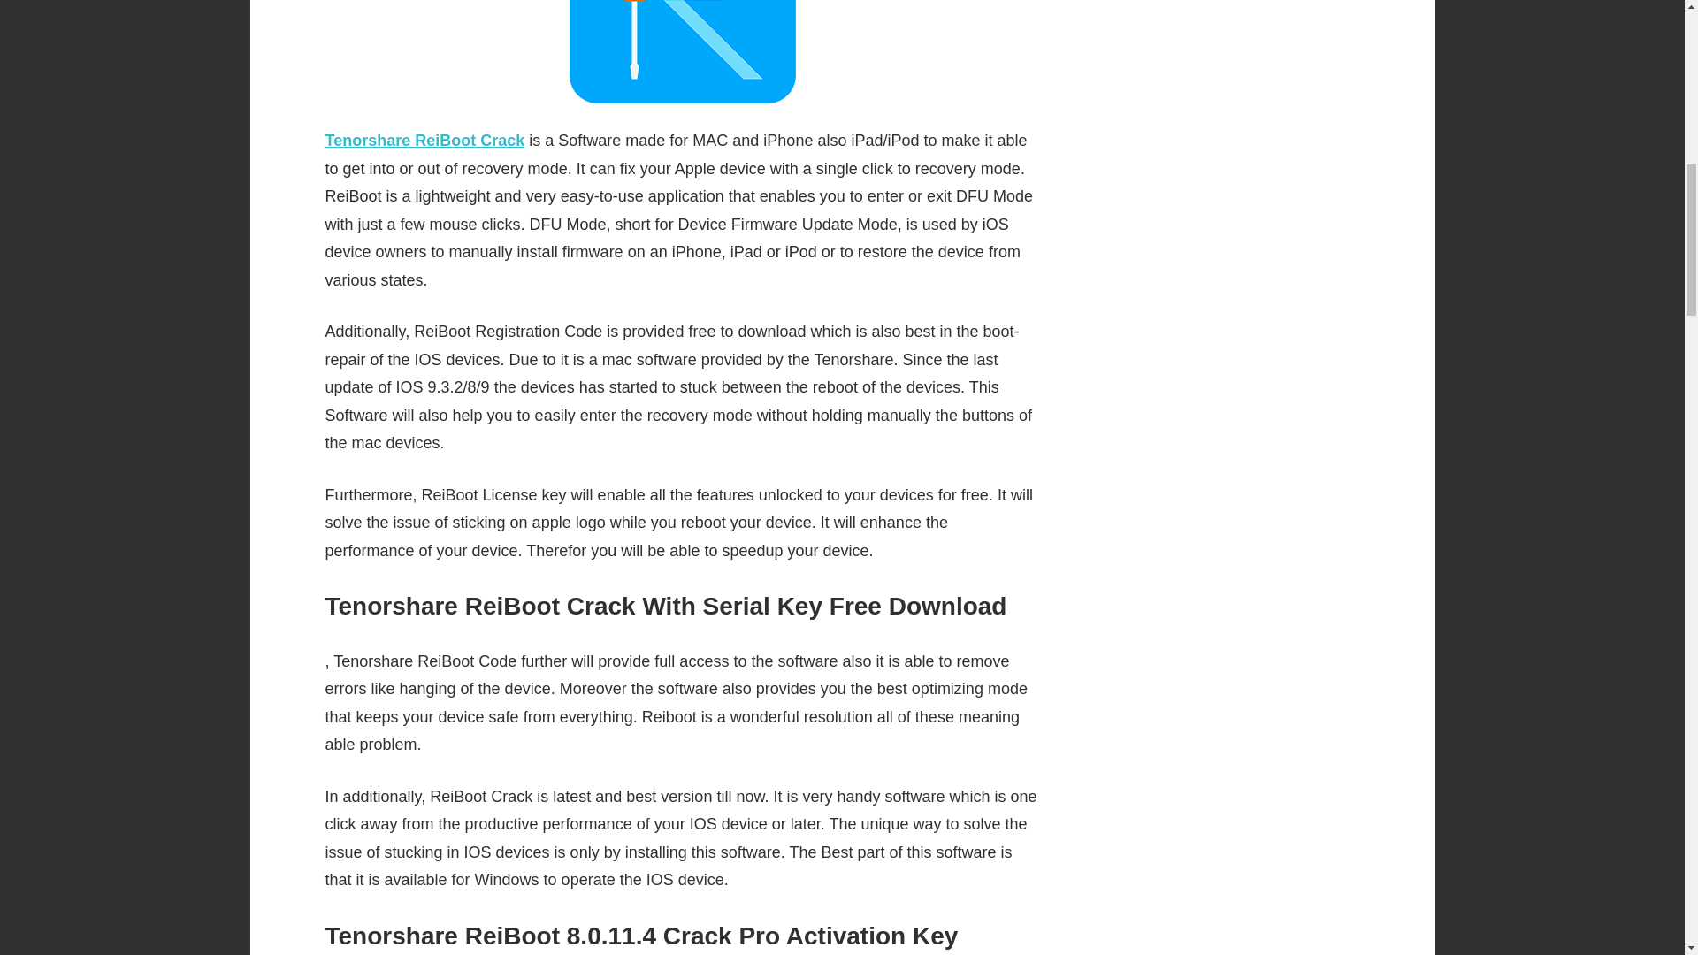 Image resolution: width=1698 pixels, height=955 pixels. Describe the element at coordinates (424, 140) in the screenshot. I see `Tenorshare ReiBoot Crack` at that location.